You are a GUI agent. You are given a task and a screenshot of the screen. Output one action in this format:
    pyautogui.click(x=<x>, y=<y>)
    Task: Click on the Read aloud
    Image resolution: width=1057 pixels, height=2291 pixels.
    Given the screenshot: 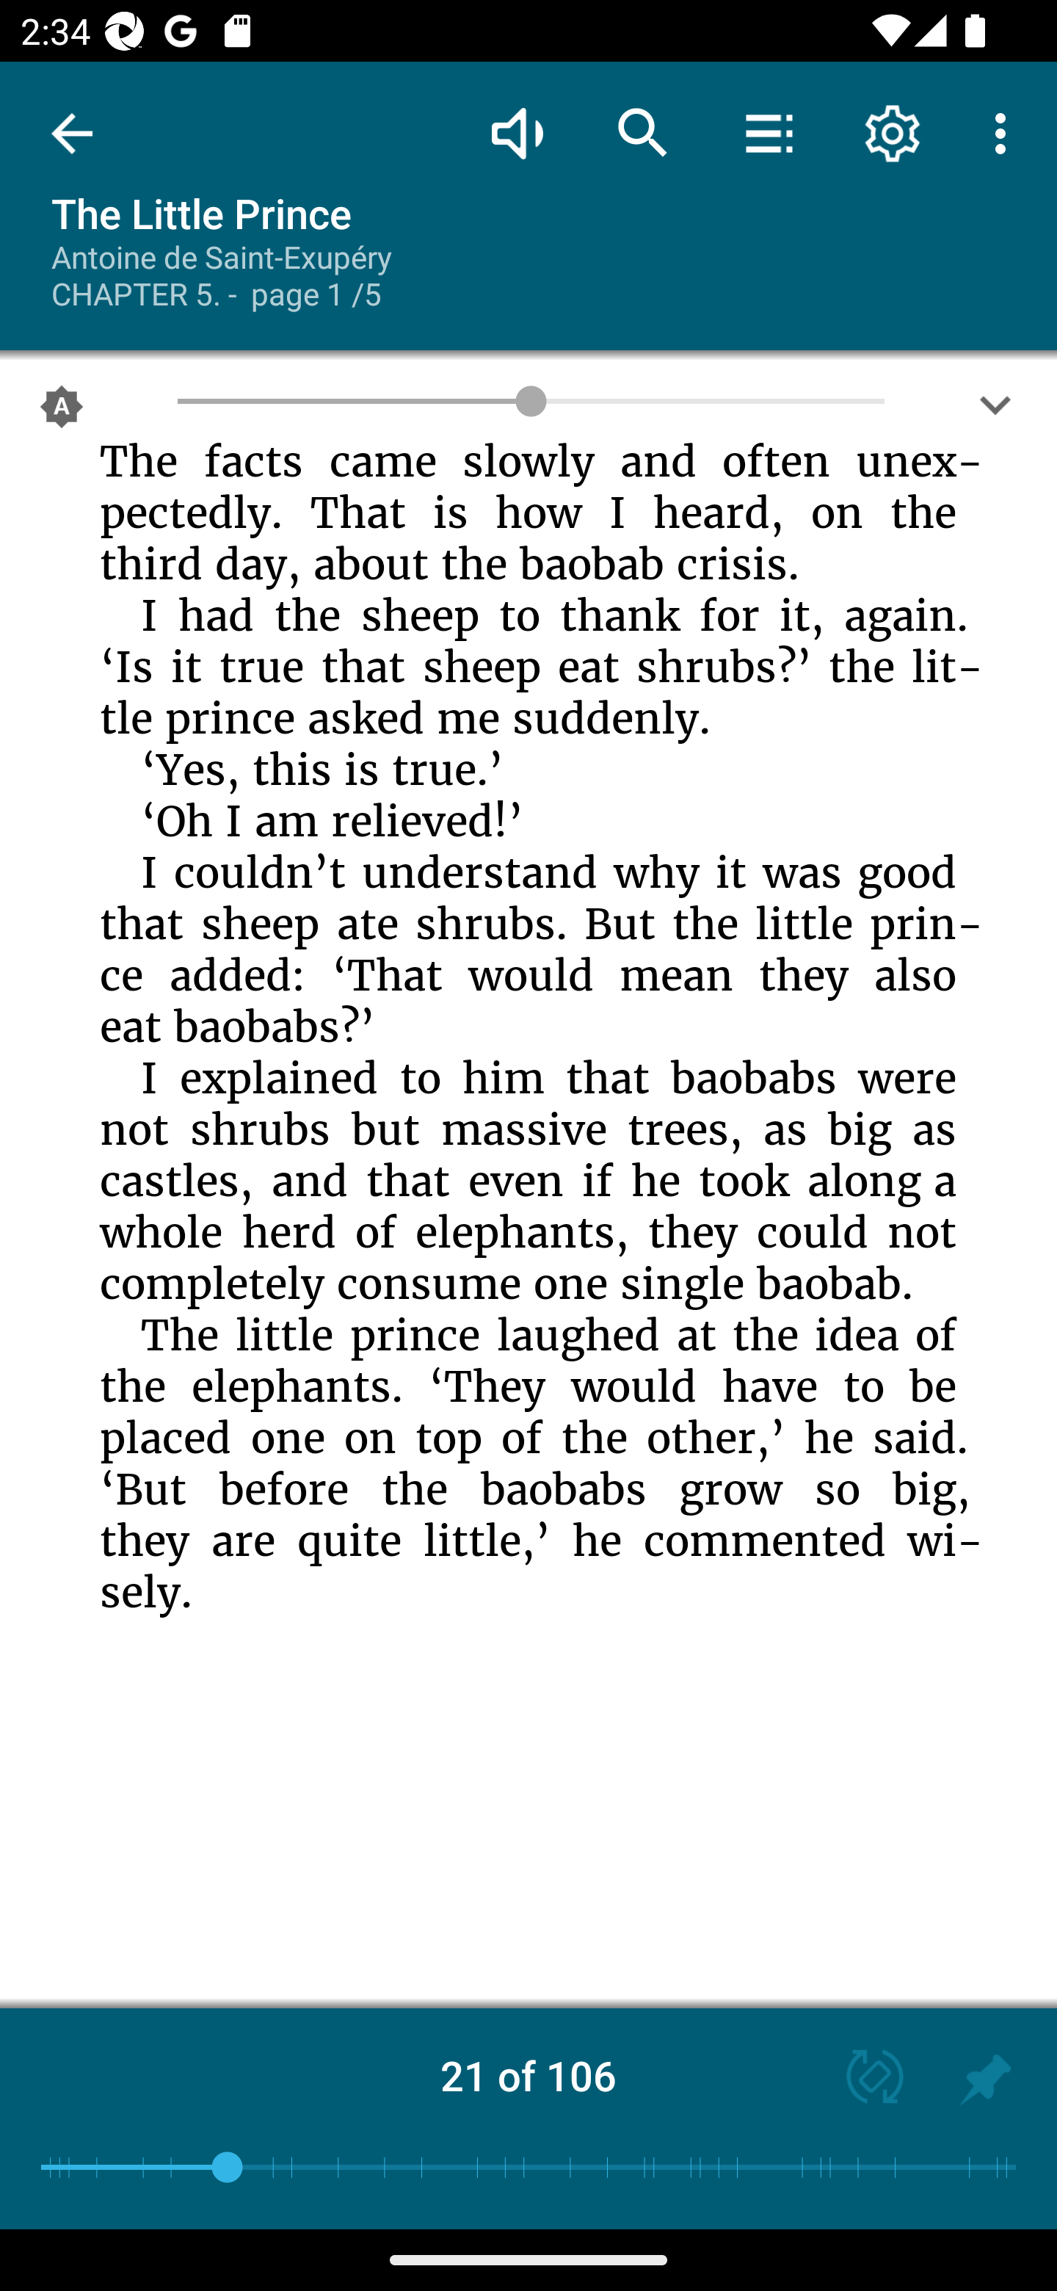 What is the action you would take?
    pyautogui.click(x=517, y=132)
    